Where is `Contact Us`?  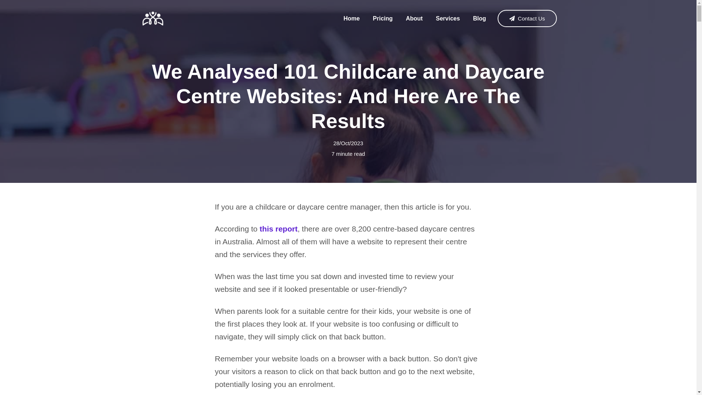 Contact Us is located at coordinates (527, 18).